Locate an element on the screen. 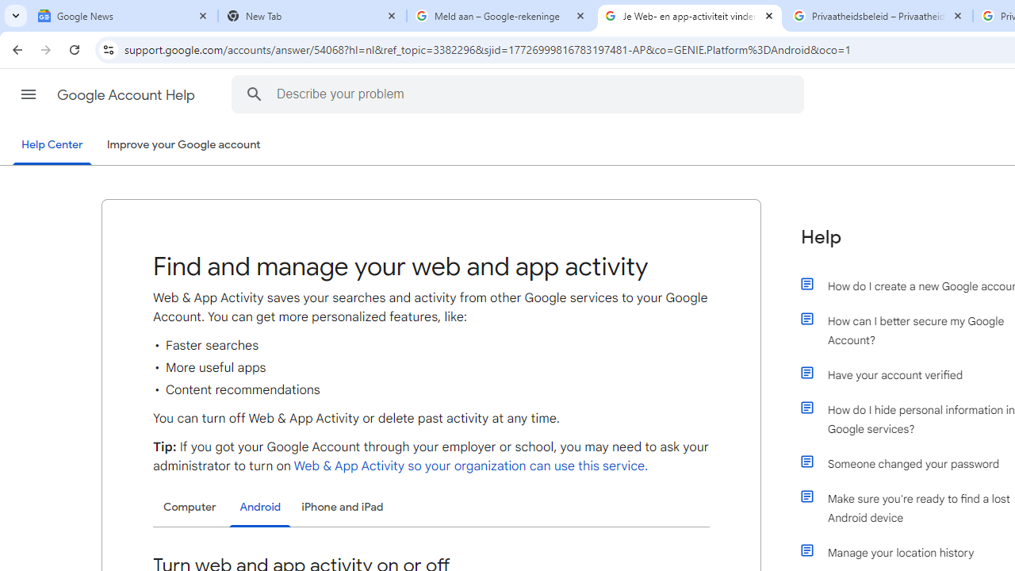 Image resolution: width=1015 pixels, height=571 pixels. Google Account Help is located at coordinates (127, 95).